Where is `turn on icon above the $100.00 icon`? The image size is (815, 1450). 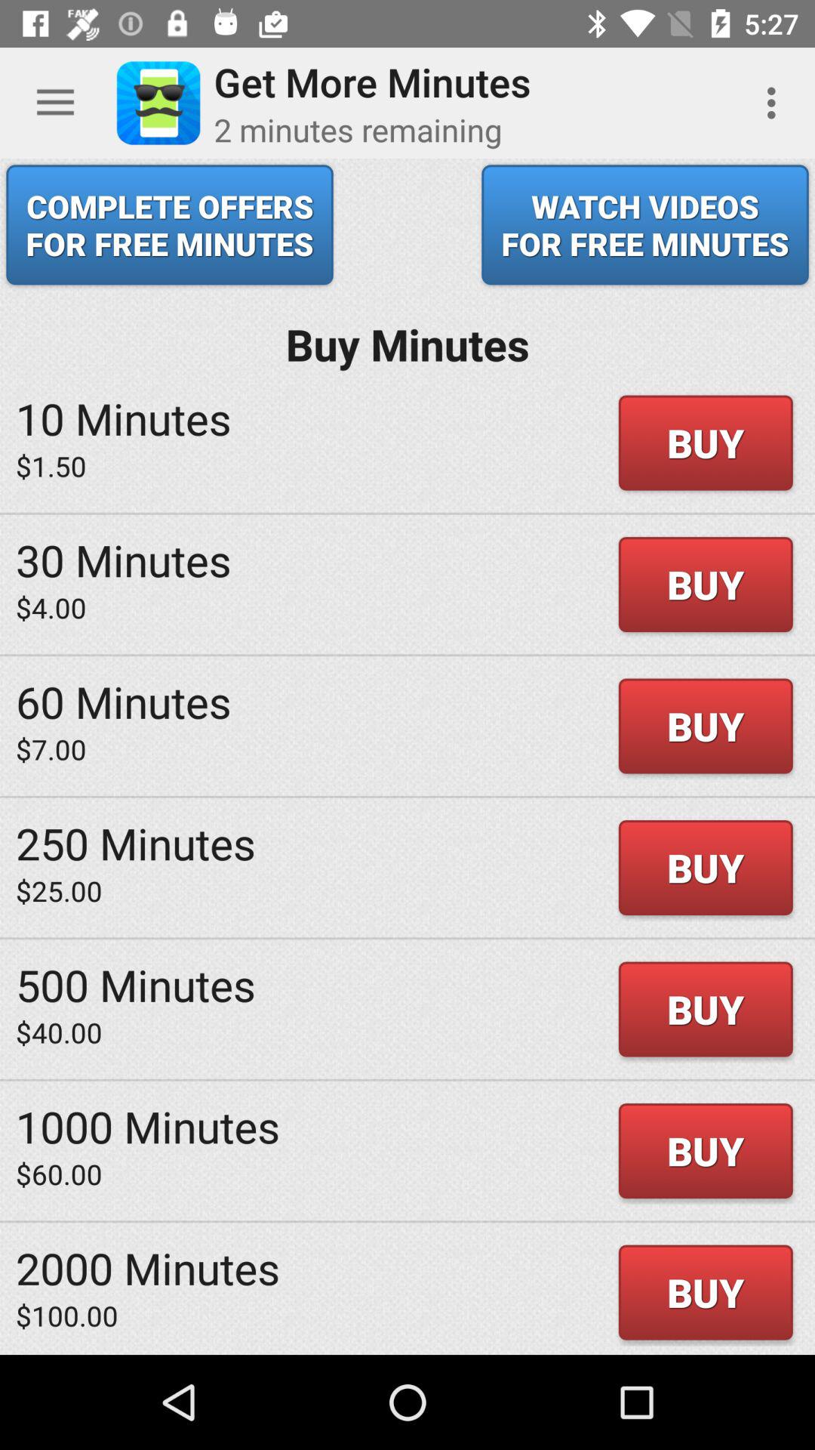
turn on icon above the $100.00 icon is located at coordinates (148, 1267).